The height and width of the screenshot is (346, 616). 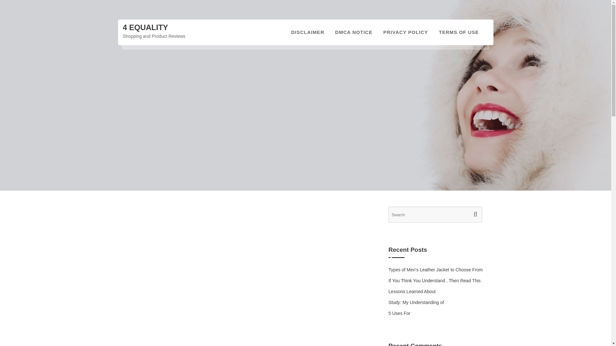 I want to click on If You Think You Understand , Then Read This, so click(x=434, y=281).